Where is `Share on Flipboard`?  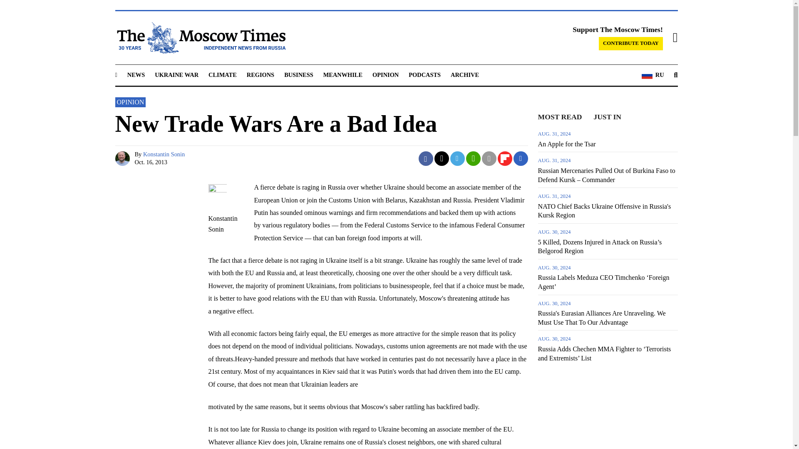
Share on Flipboard is located at coordinates (505, 158).